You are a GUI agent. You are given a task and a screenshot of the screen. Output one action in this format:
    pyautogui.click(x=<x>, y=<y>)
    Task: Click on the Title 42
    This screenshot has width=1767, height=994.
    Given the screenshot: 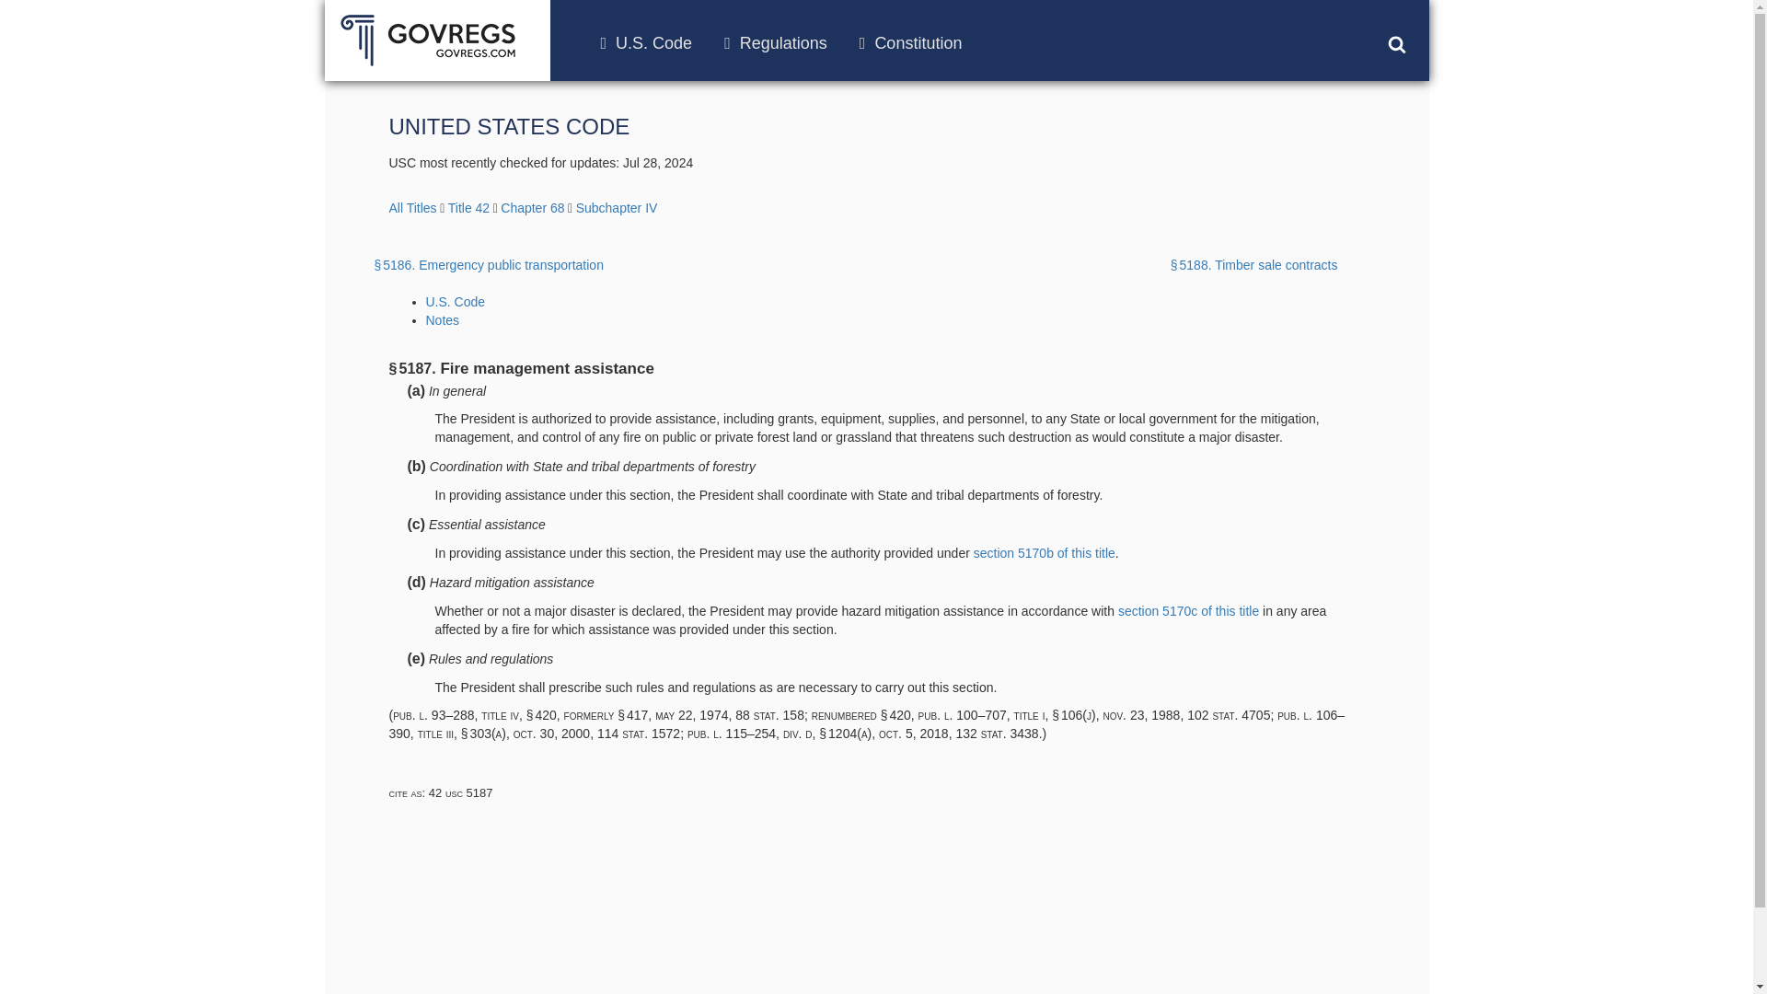 What is the action you would take?
    pyautogui.click(x=468, y=208)
    